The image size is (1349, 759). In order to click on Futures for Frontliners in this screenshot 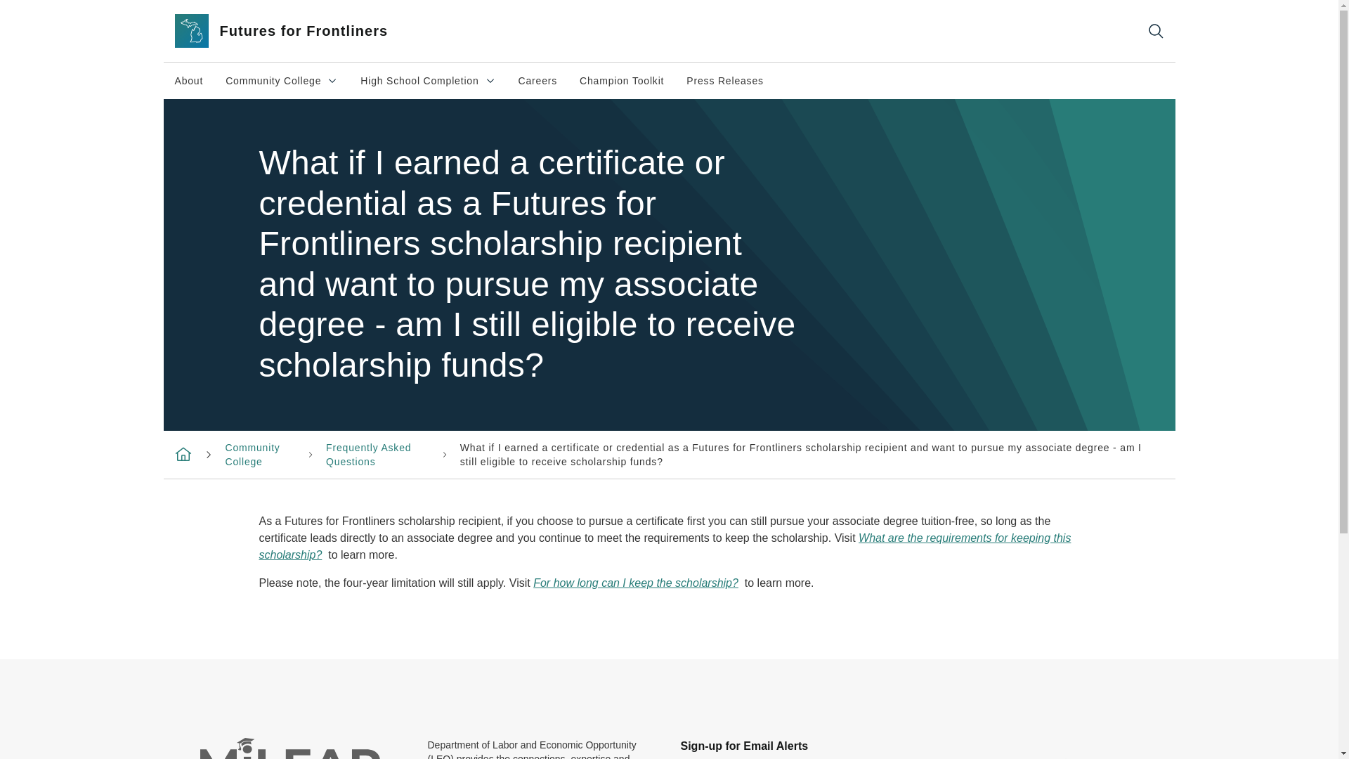, I will do `click(252, 454)`.